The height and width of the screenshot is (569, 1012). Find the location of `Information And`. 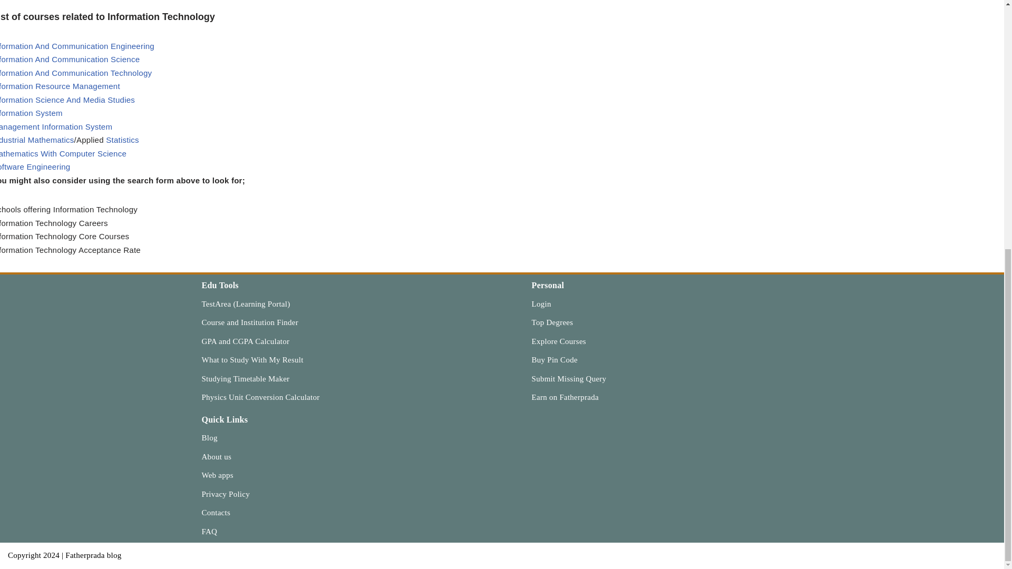

Information And is located at coordinates (25, 73).